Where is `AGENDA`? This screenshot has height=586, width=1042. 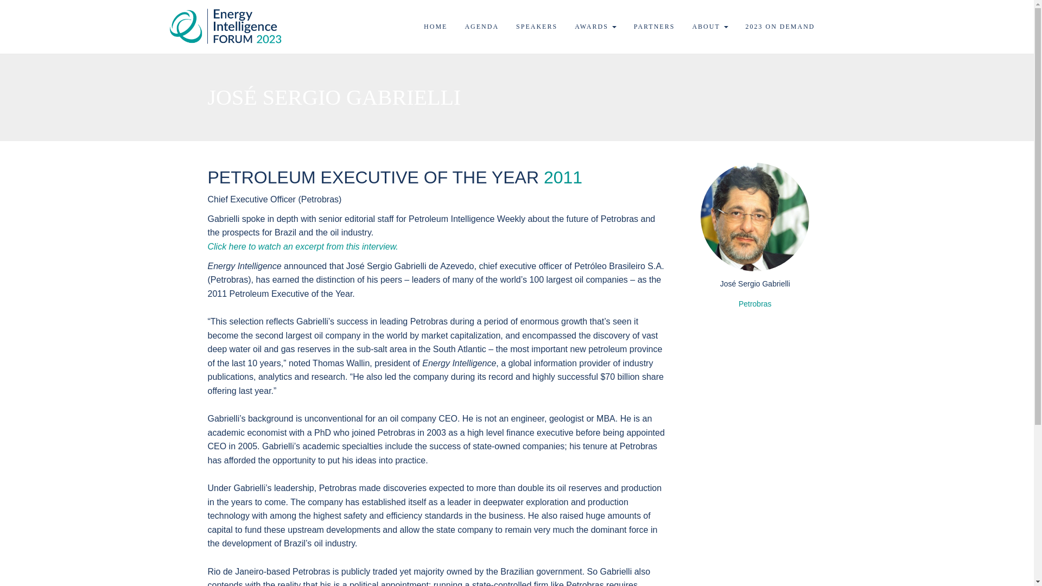
AGENDA is located at coordinates (481, 27).